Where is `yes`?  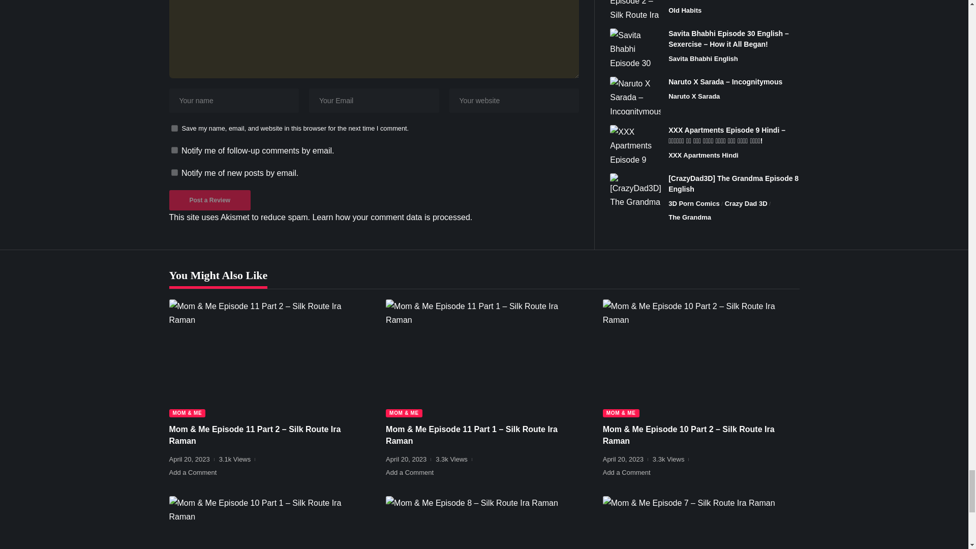
yes is located at coordinates (174, 128).